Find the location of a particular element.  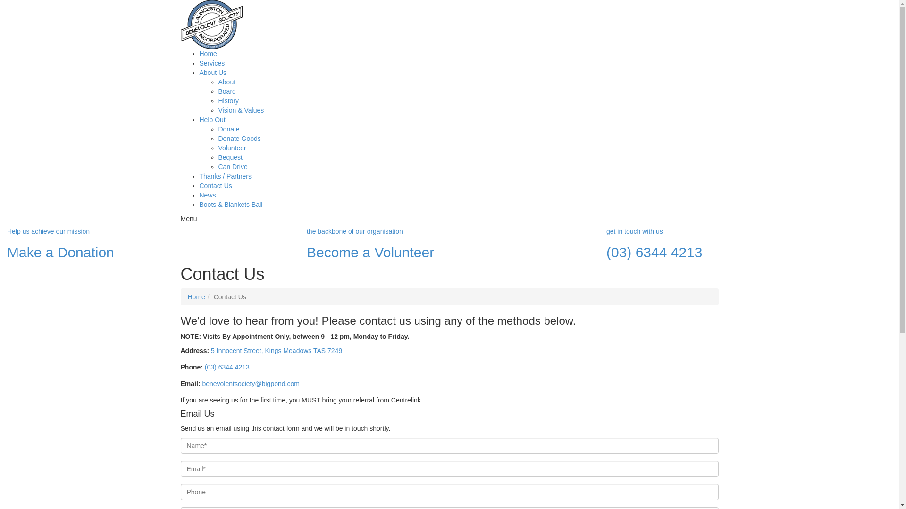

Services is located at coordinates (212, 63).